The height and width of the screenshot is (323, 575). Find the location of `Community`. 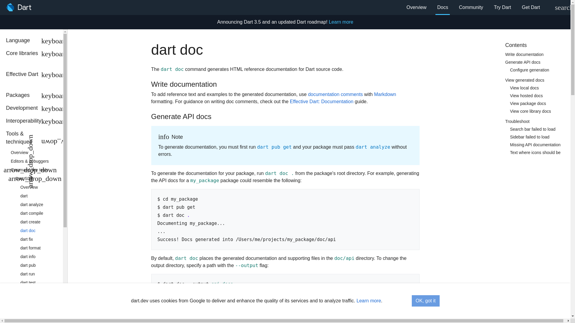

Community is located at coordinates (471, 7).